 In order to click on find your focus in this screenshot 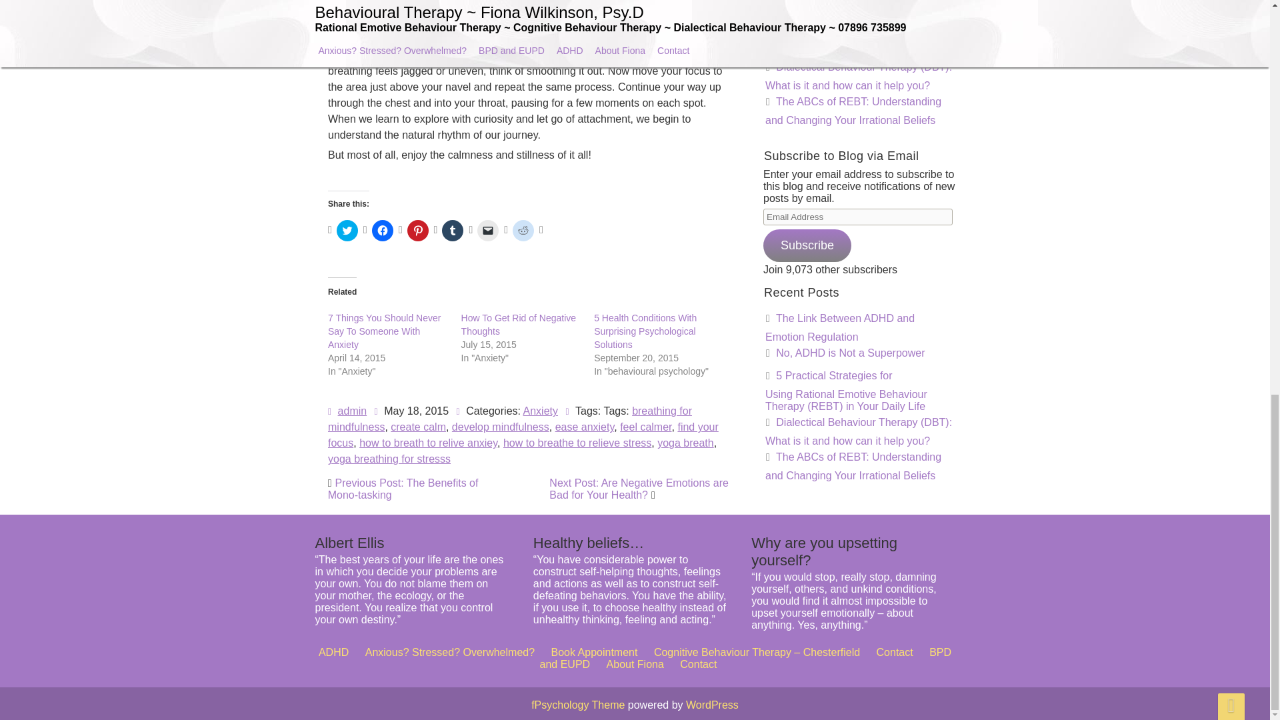, I will do `click(543, 377)`.